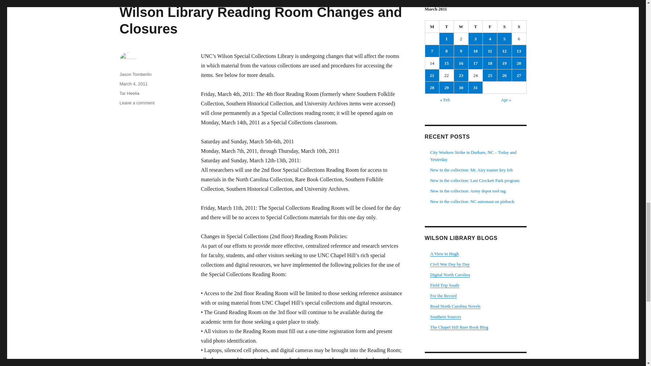 This screenshot has width=651, height=366. Describe the element at coordinates (445, 285) in the screenshot. I see ` Exploring the Southern Folklife Collection` at that location.